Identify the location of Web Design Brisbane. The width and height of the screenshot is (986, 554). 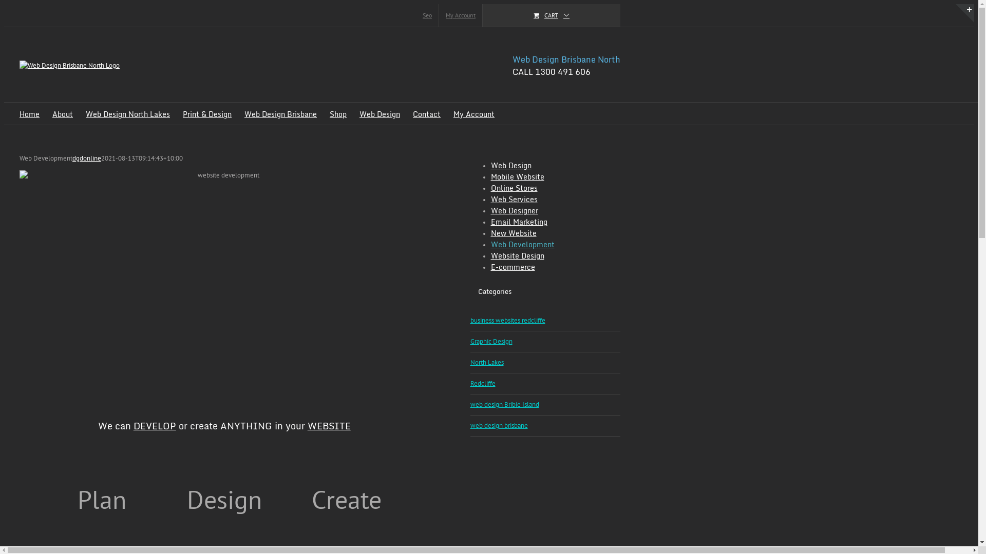
(280, 114).